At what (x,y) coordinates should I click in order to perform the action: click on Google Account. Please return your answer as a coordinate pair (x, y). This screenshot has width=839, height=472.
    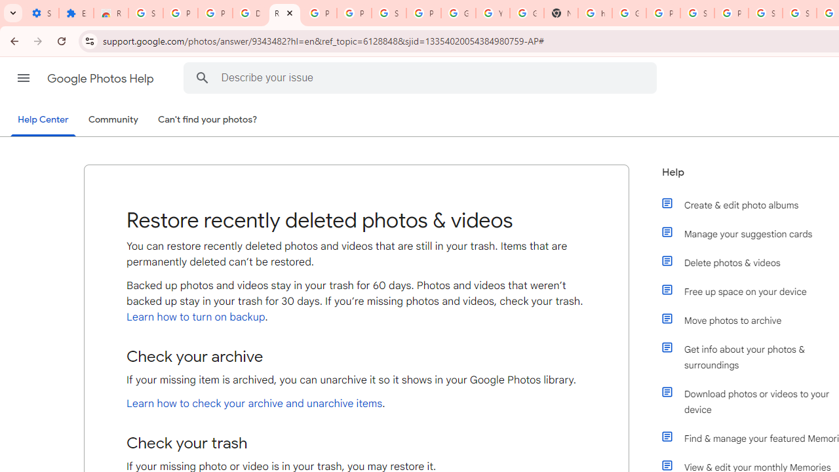
    Looking at the image, I should click on (458, 13).